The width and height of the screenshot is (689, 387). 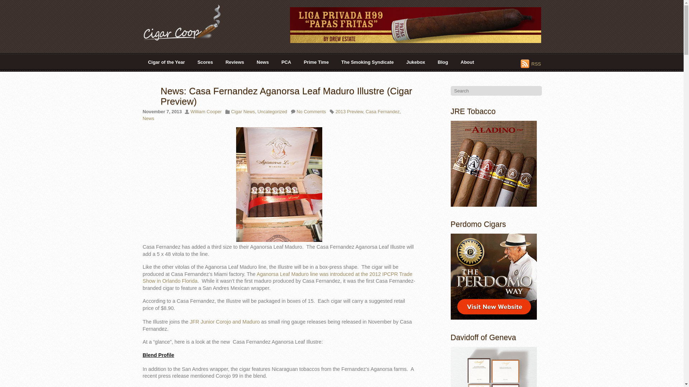 I want to click on Scores, so click(x=205, y=62).